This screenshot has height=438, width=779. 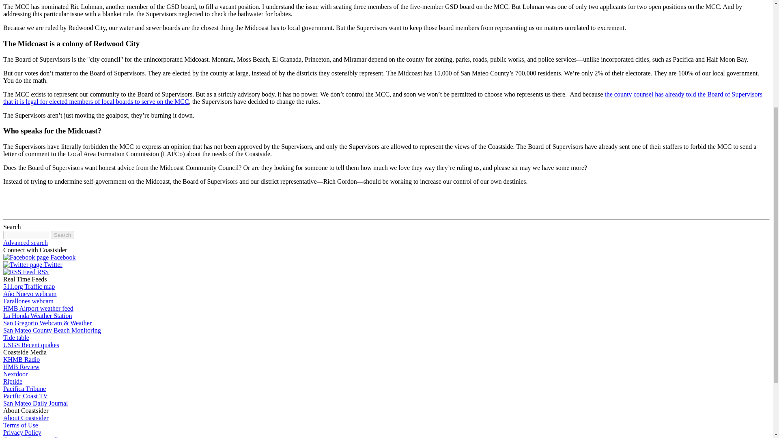 What do you see at coordinates (26, 418) in the screenshot?
I see `About Coastsider` at bounding box center [26, 418].